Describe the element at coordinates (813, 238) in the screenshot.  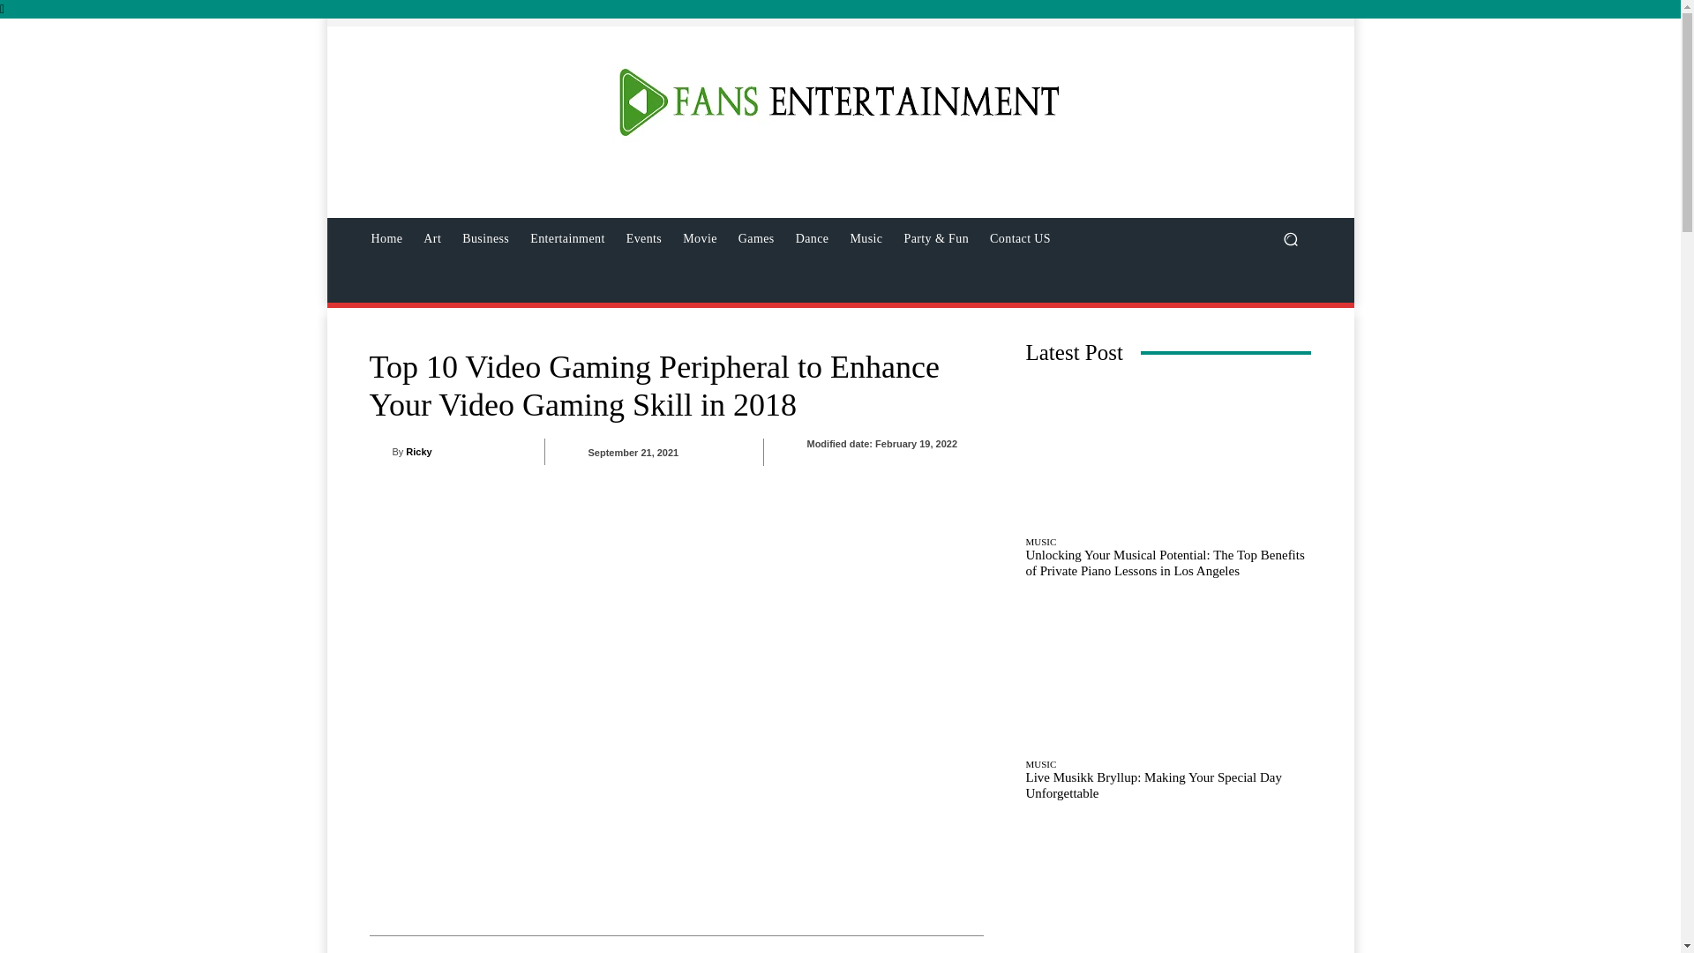
I see `Dance` at that location.